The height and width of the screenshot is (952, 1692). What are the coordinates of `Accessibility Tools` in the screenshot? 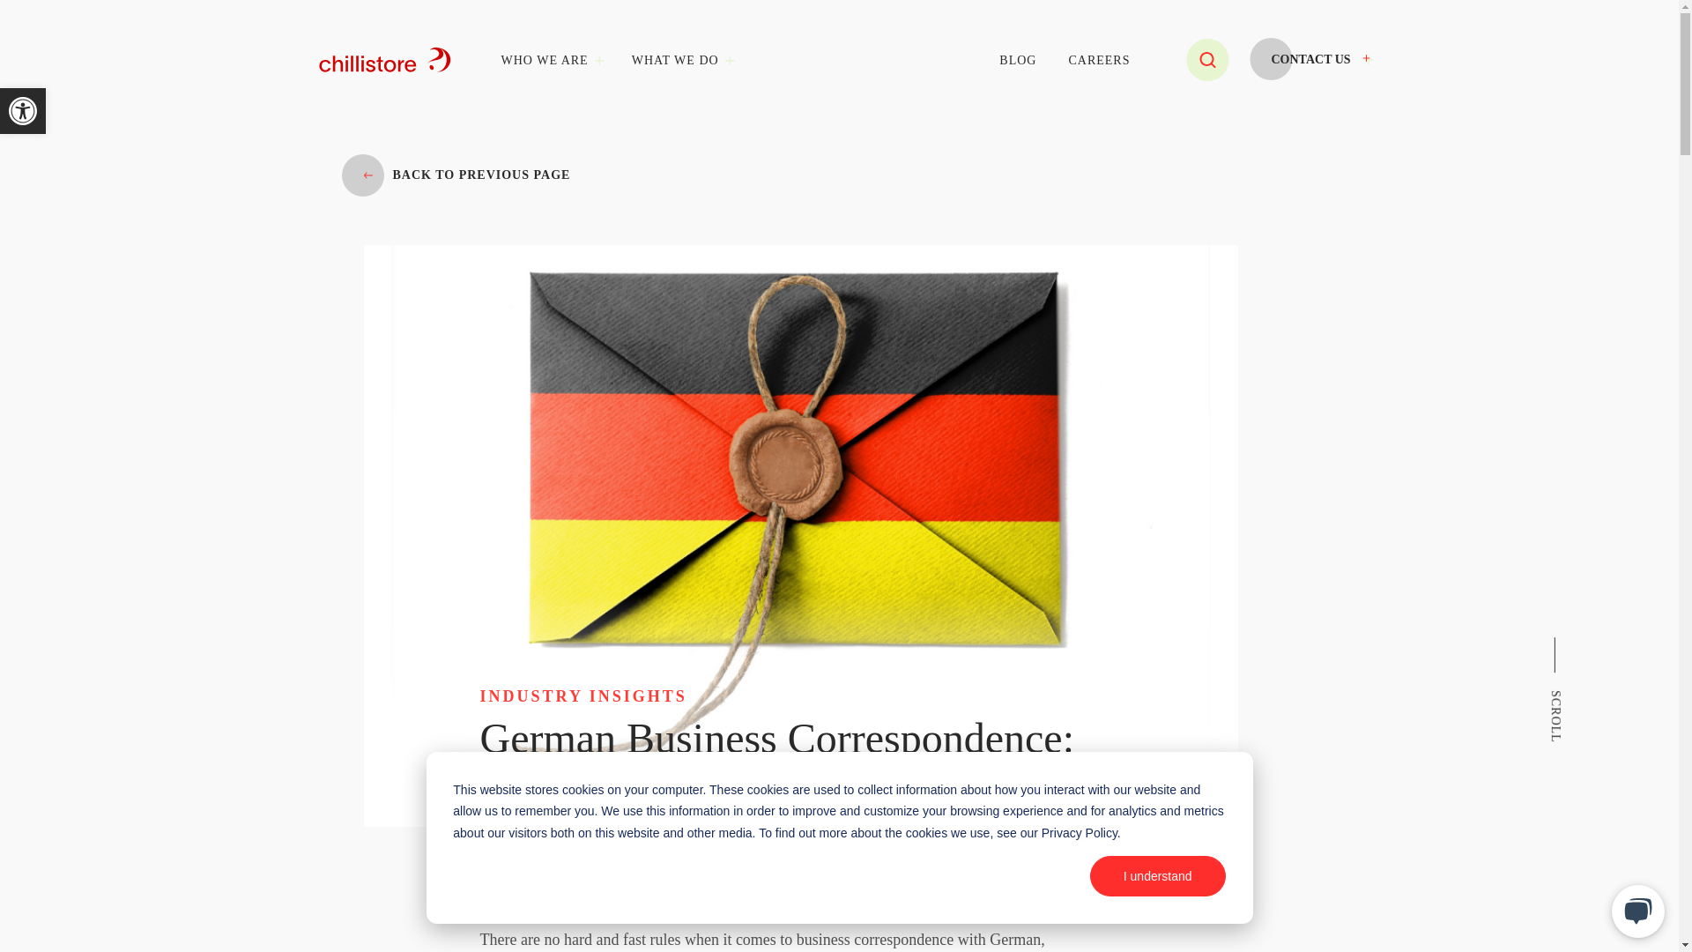 It's located at (23, 111).